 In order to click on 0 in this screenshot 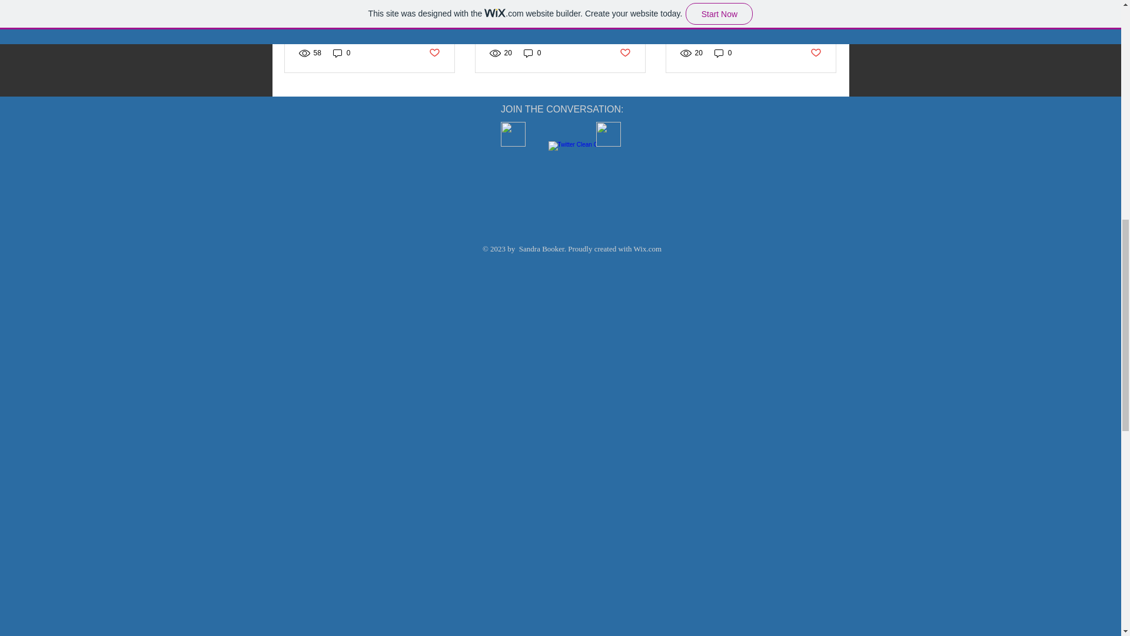, I will do `click(341, 52)`.